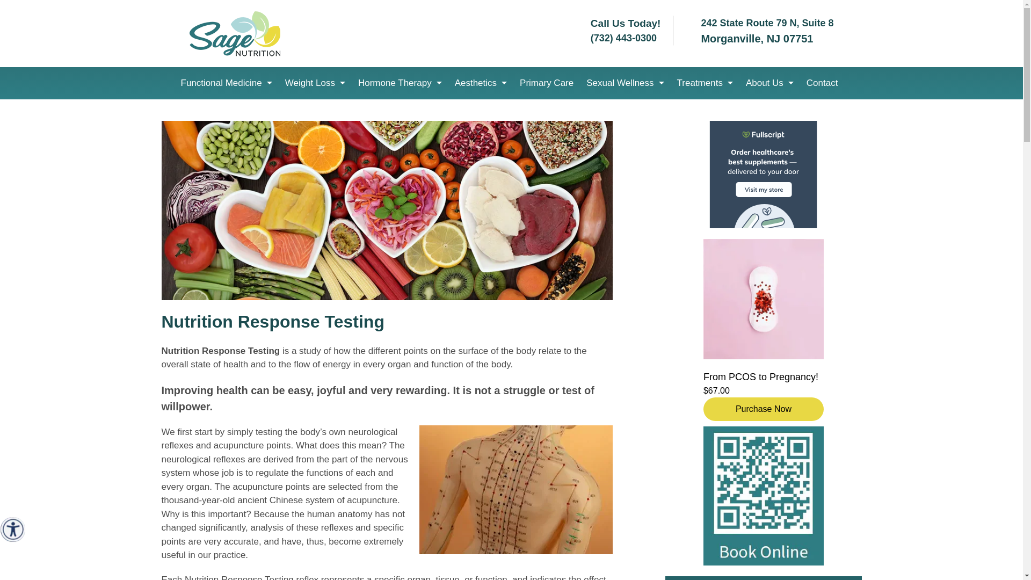 This screenshot has width=1031, height=580. What do you see at coordinates (481, 83) in the screenshot?
I see `Aesthetics` at bounding box center [481, 83].